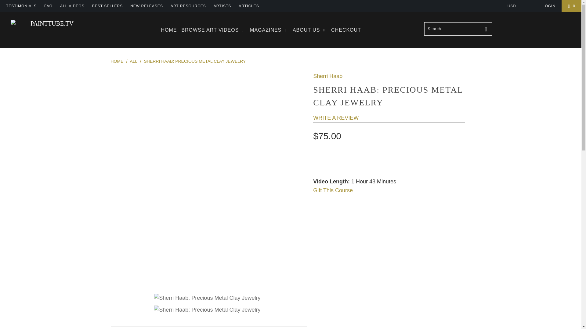  What do you see at coordinates (134, 61) in the screenshot?
I see `All` at bounding box center [134, 61].